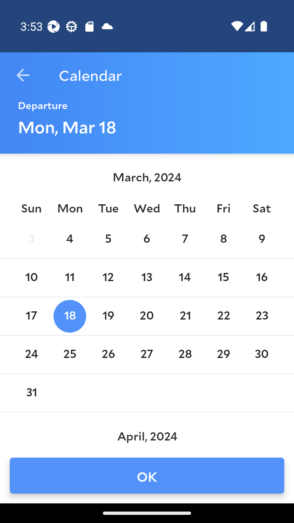 The height and width of the screenshot is (523, 294). I want to click on 21, so click(185, 316).